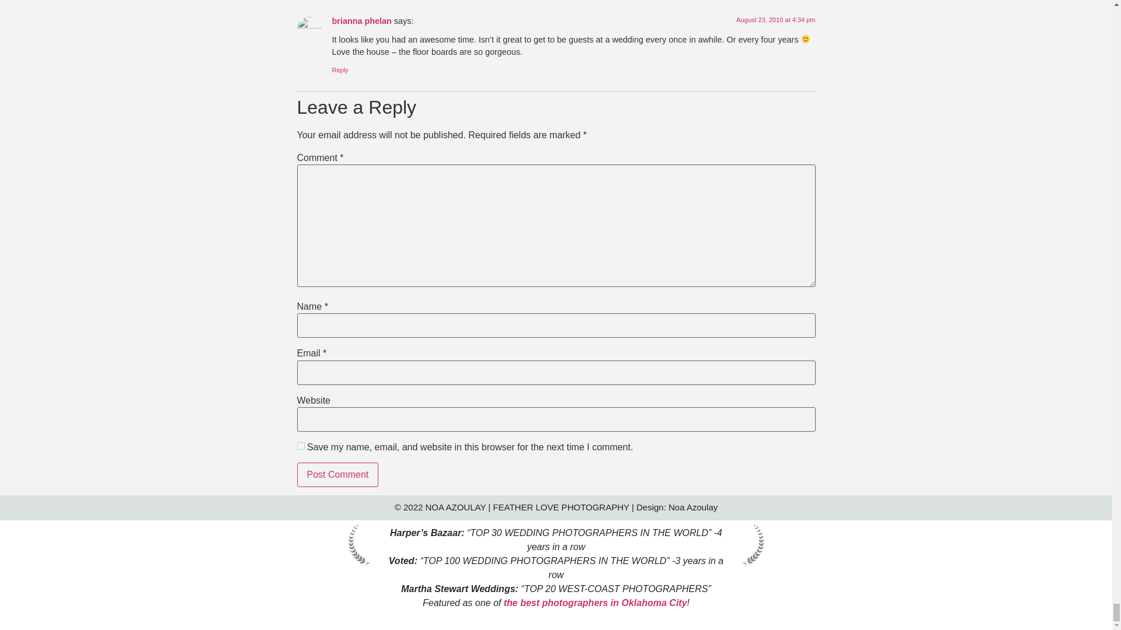 The height and width of the screenshot is (630, 1121). Describe the element at coordinates (337, 474) in the screenshot. I see `Post Comment` at that location.